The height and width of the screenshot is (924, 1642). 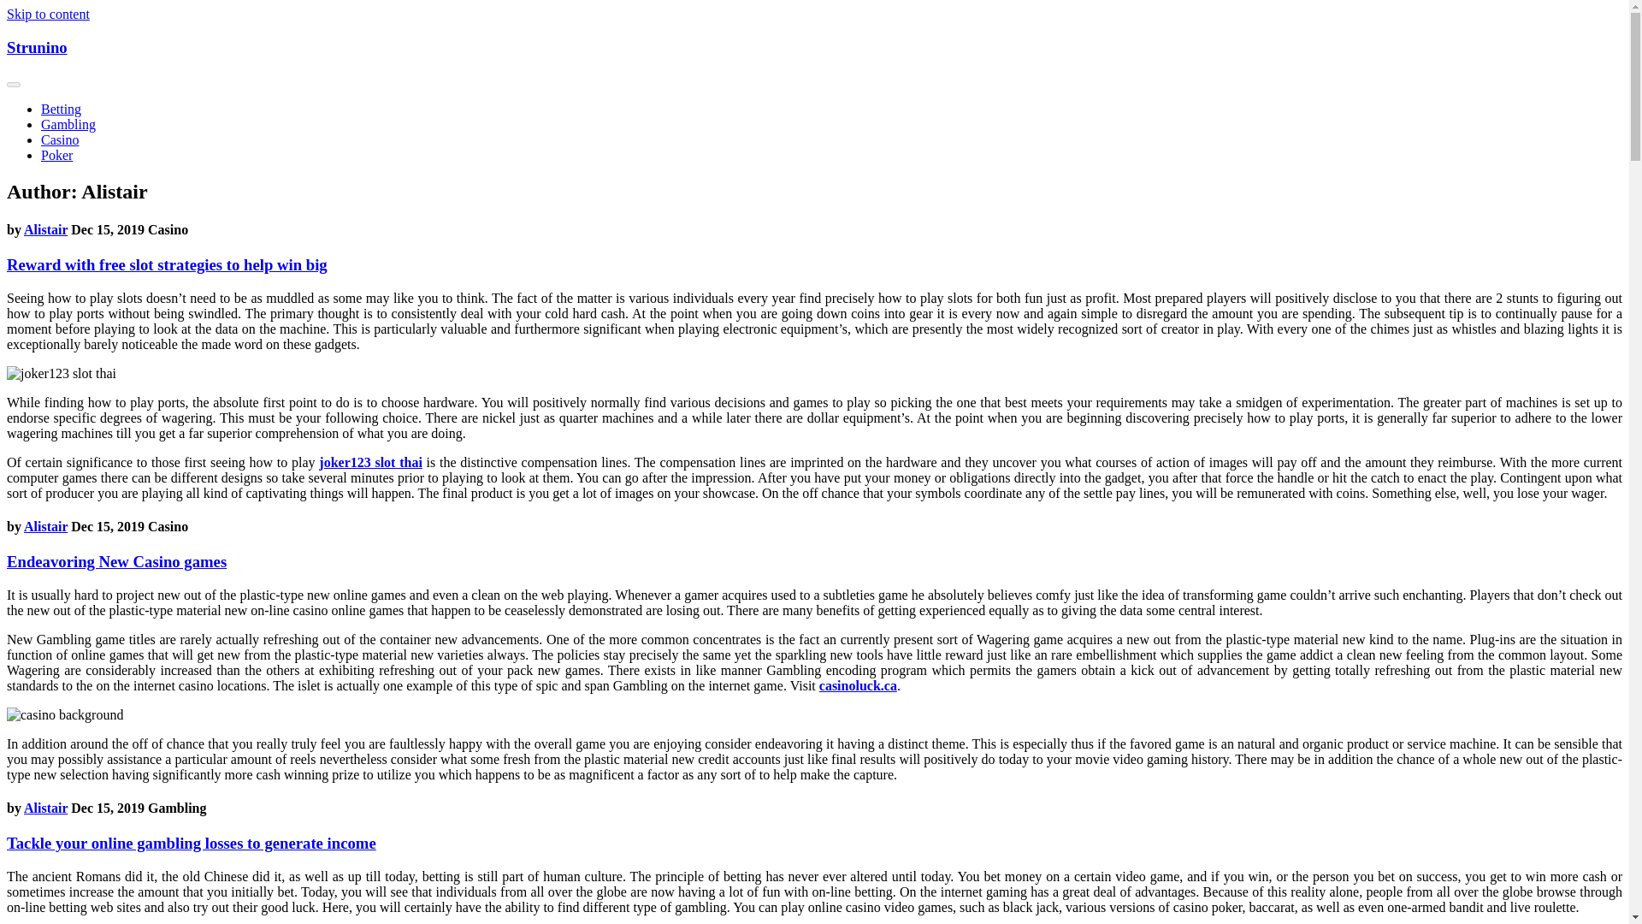 I want to click on Alistair, so click(x=45, y=808).